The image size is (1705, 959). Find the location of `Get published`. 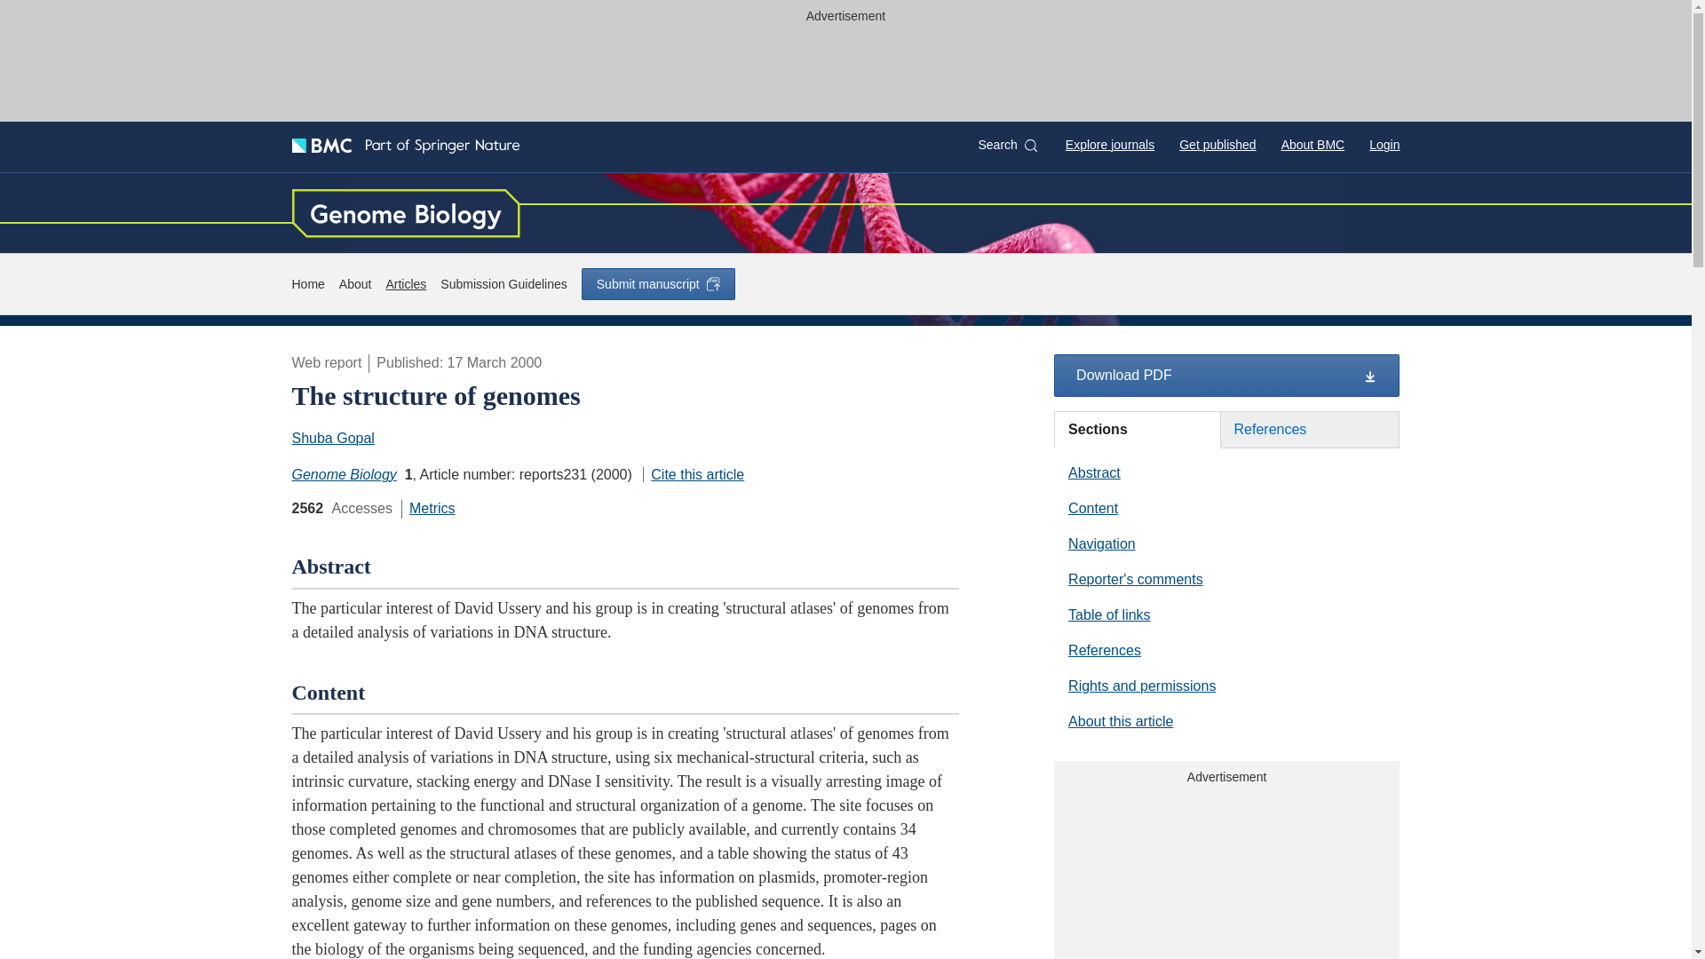

Get published is located at coordinates (1217, 144).